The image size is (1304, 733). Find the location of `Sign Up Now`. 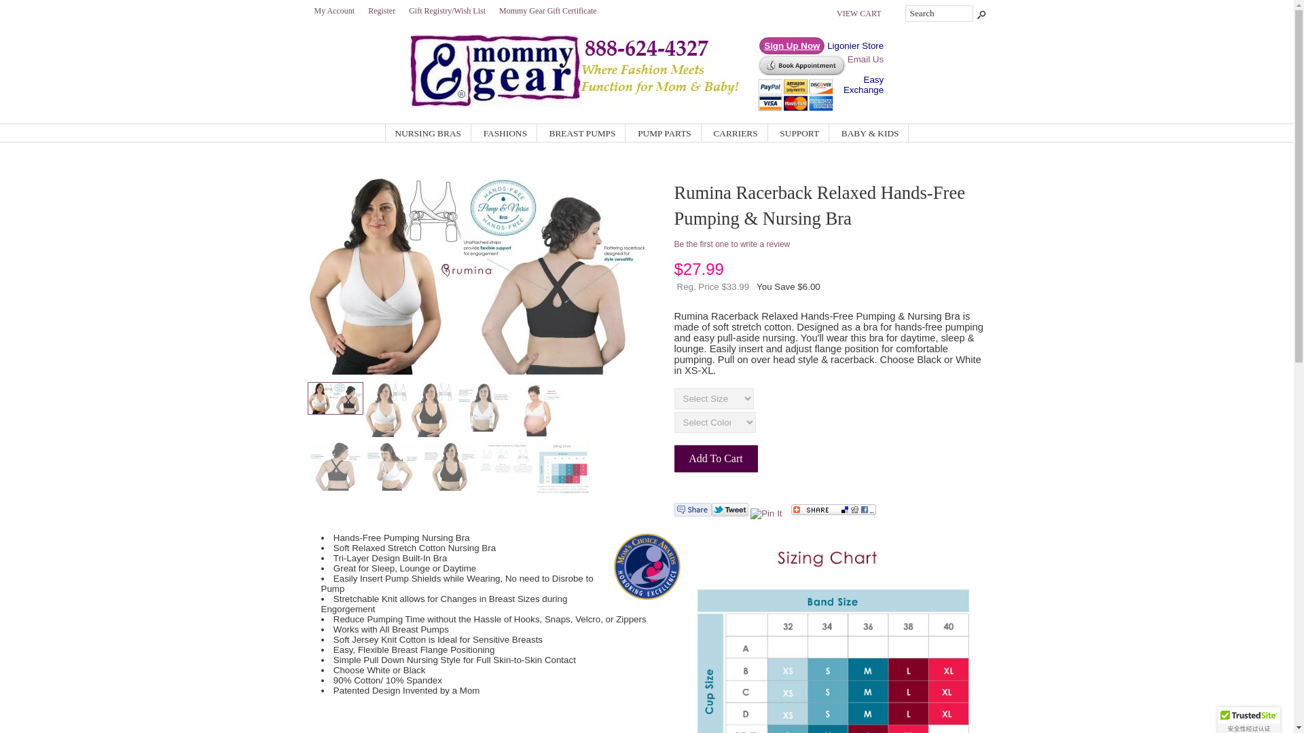

Sign Up Now is located at coordinates (791, 45).